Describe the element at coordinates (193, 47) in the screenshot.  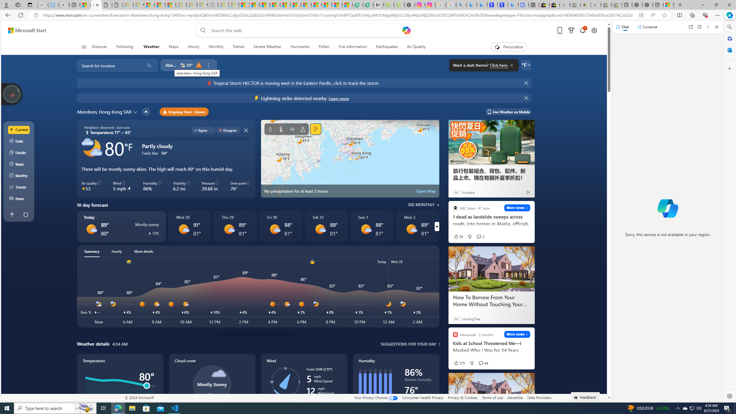
I see `Hourly` at that location.